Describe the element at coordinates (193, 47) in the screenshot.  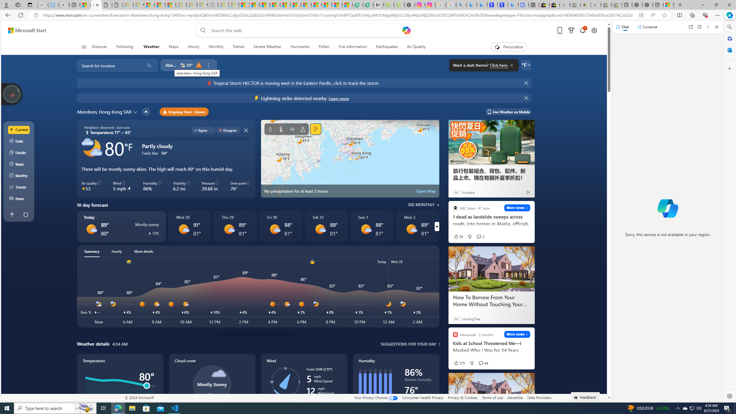
I see `Hourly` at that location.